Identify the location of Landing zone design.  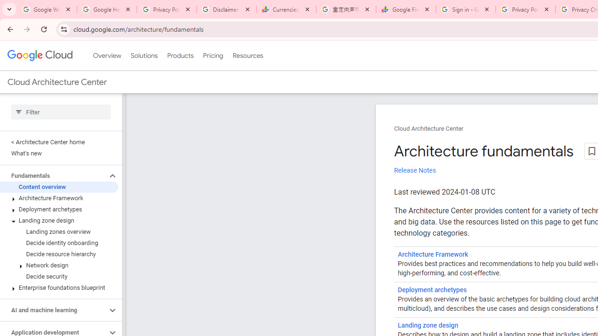
(59, 220).